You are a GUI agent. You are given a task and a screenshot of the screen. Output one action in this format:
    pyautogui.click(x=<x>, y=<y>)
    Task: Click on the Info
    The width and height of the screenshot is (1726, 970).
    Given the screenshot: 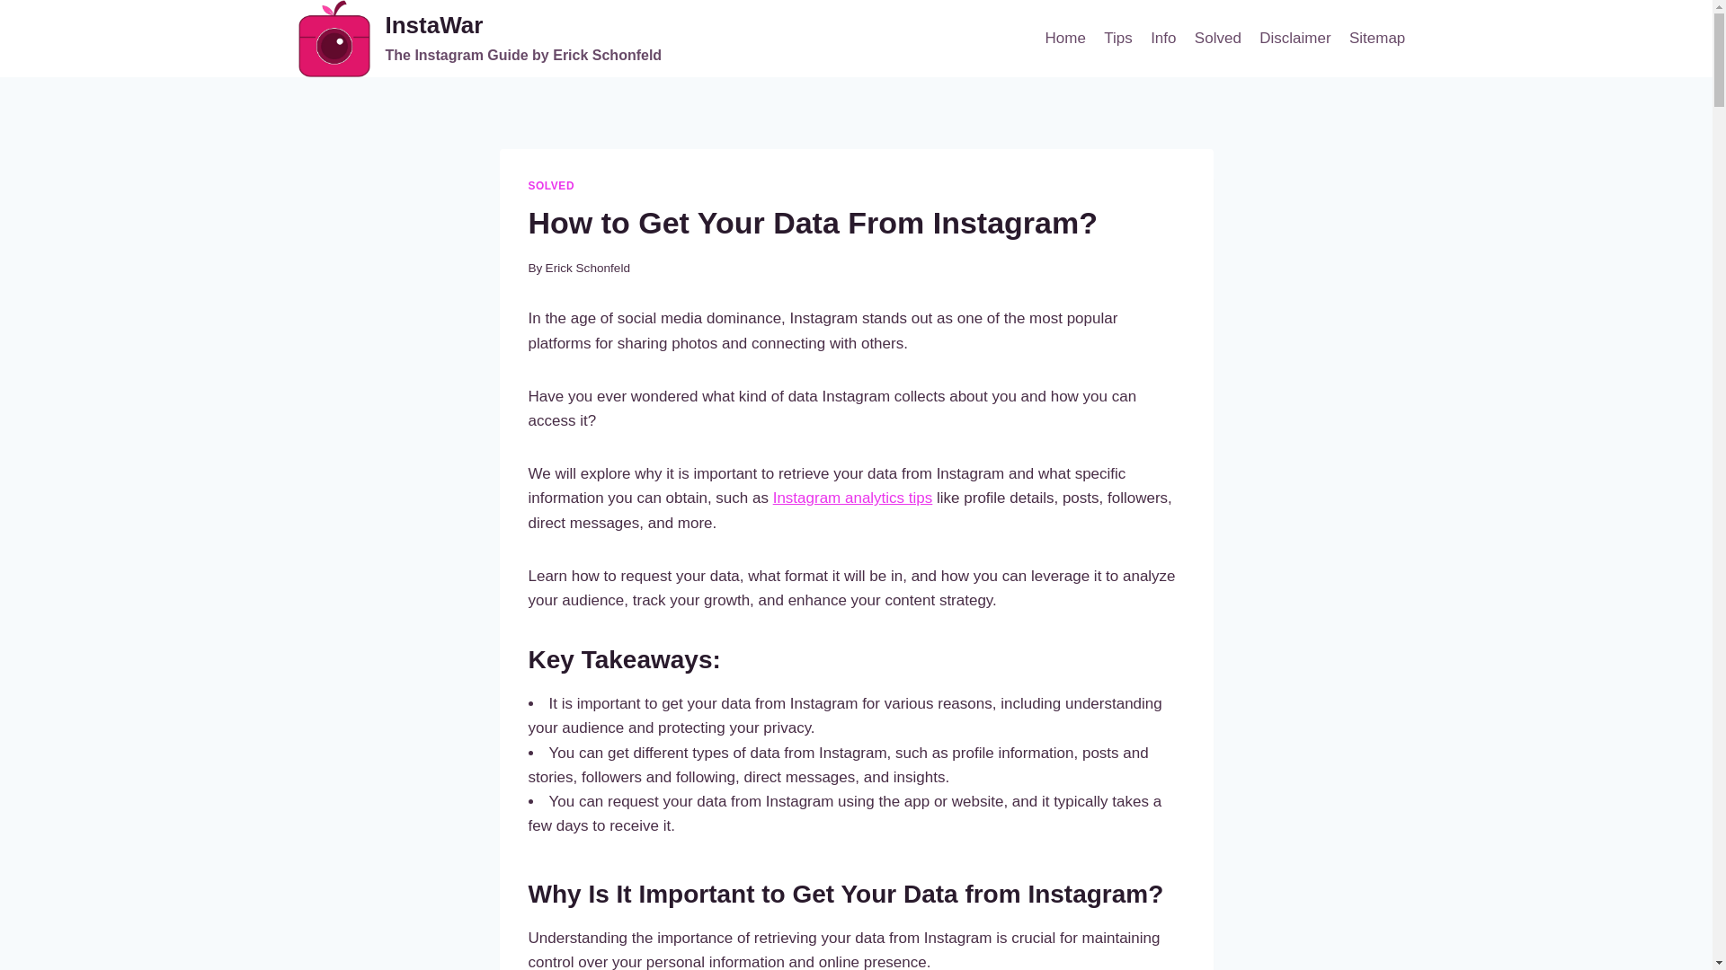 What is the action you would take?
    pyautogui.click(x=1163, y=38)
    